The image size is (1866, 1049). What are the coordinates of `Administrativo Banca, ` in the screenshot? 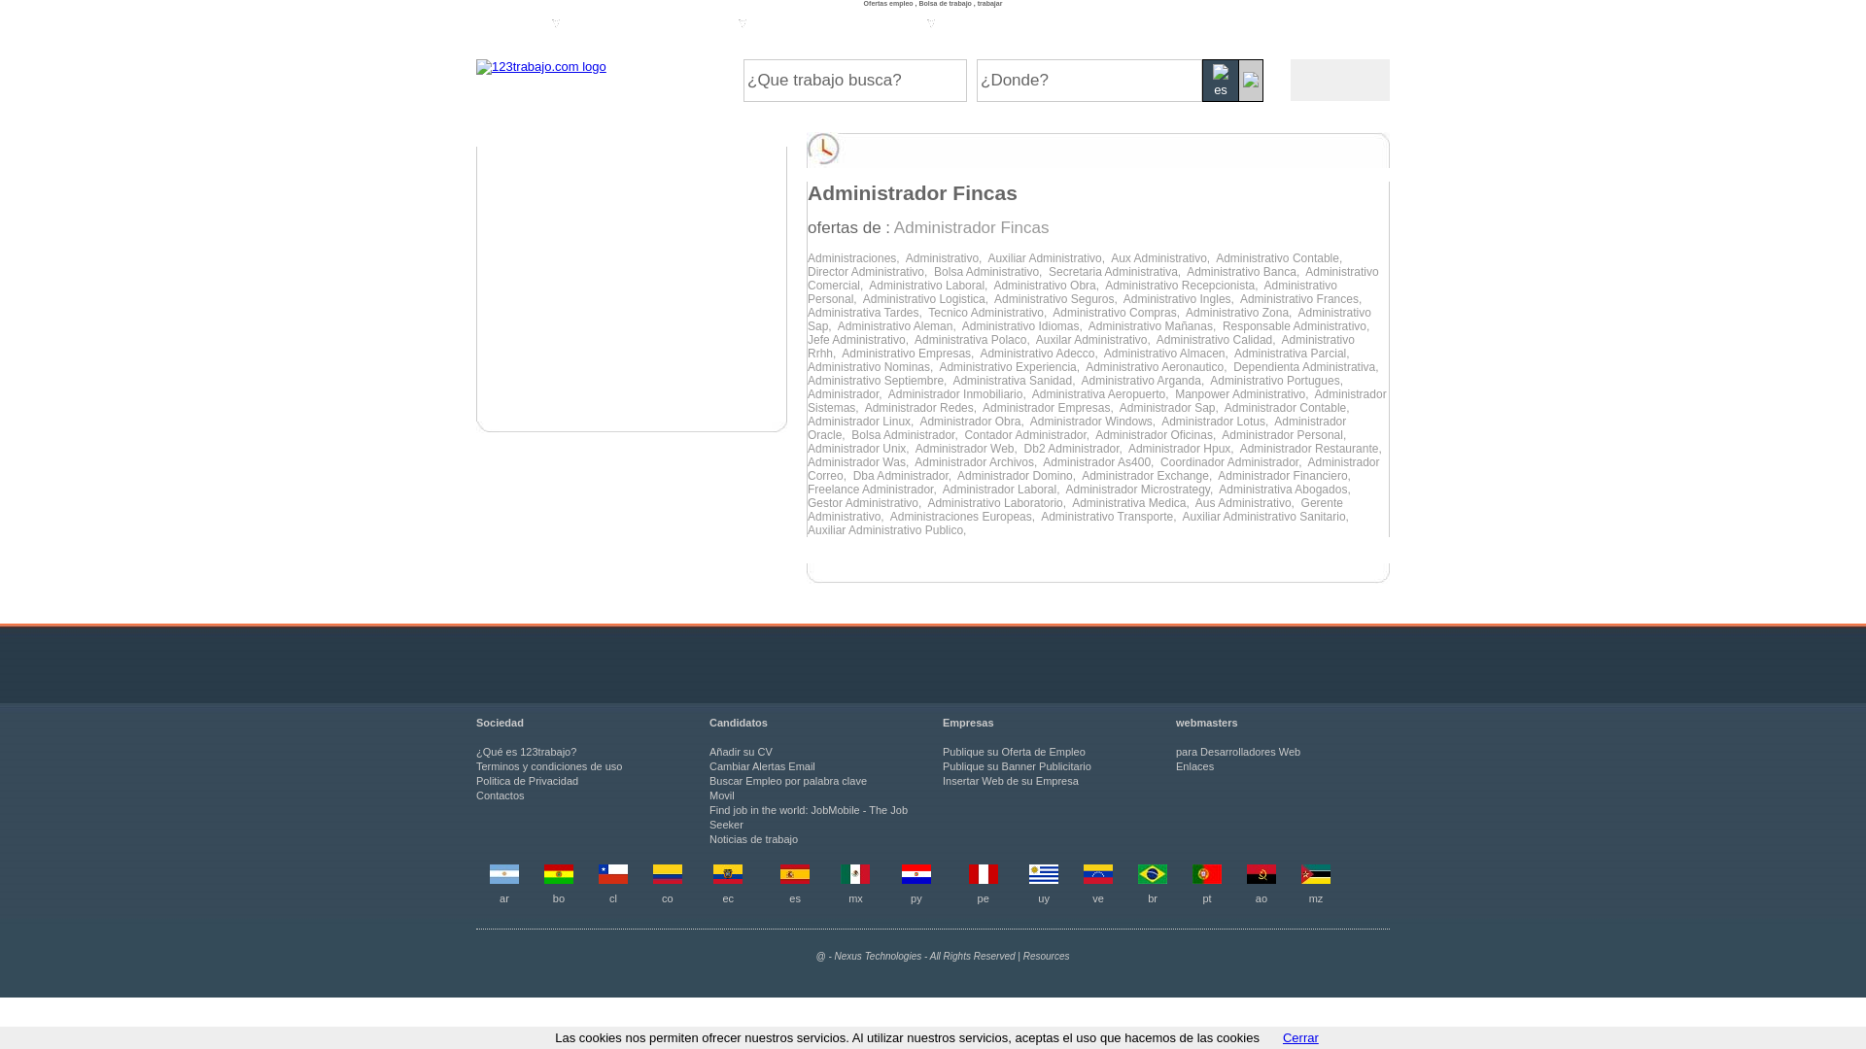 It's located at (1246, 272).